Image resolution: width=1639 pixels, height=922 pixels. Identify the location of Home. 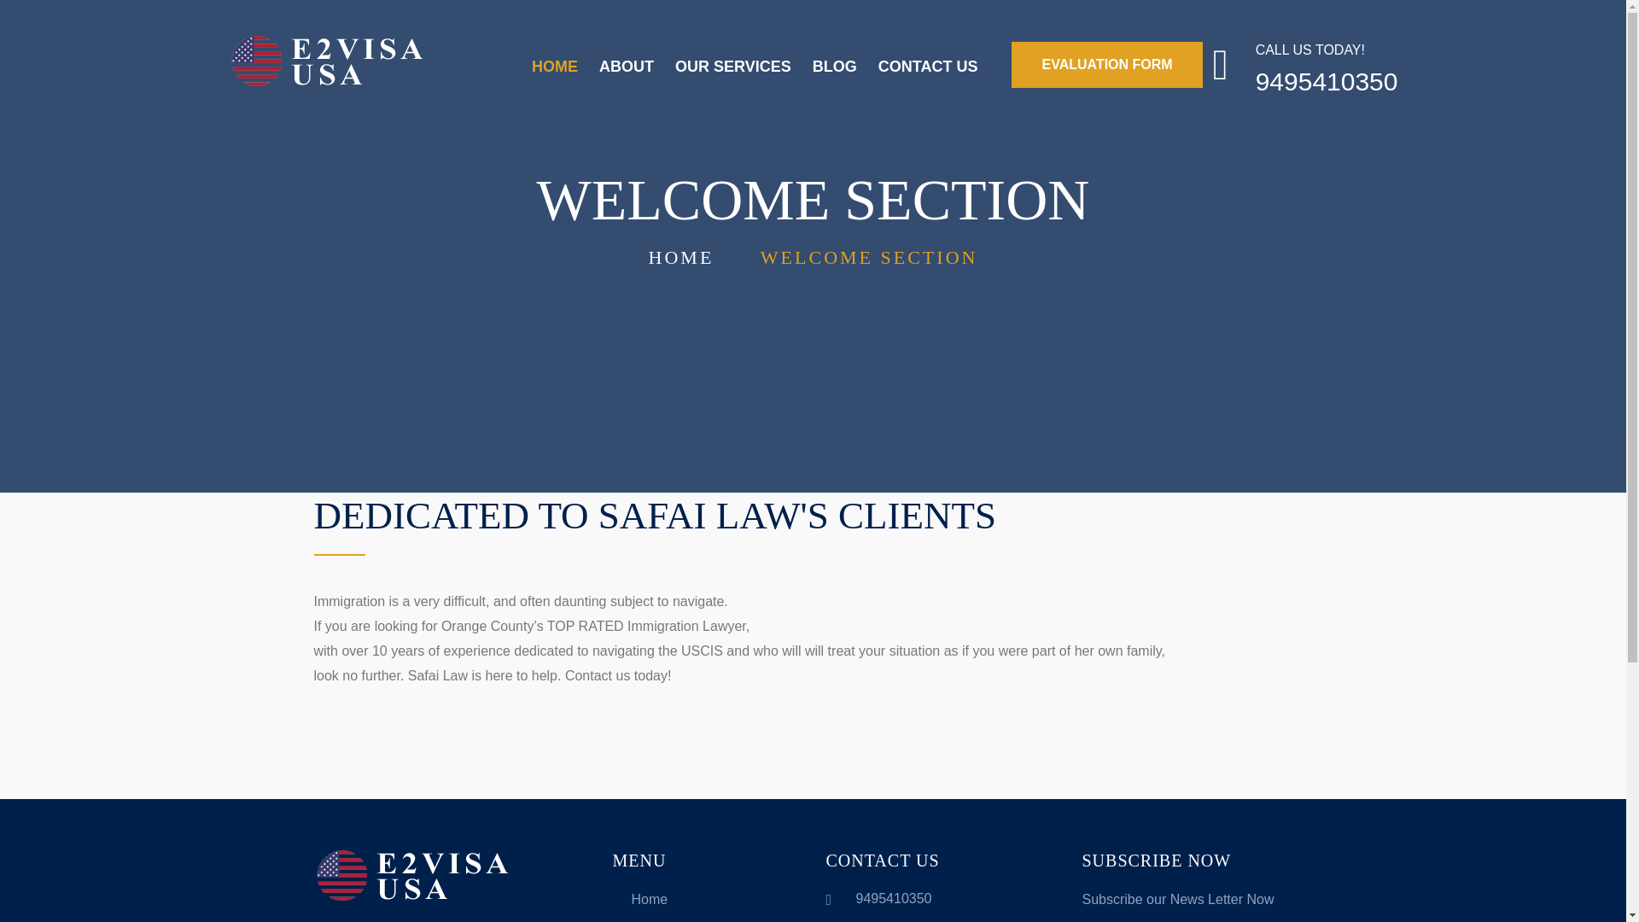
(639, 899).